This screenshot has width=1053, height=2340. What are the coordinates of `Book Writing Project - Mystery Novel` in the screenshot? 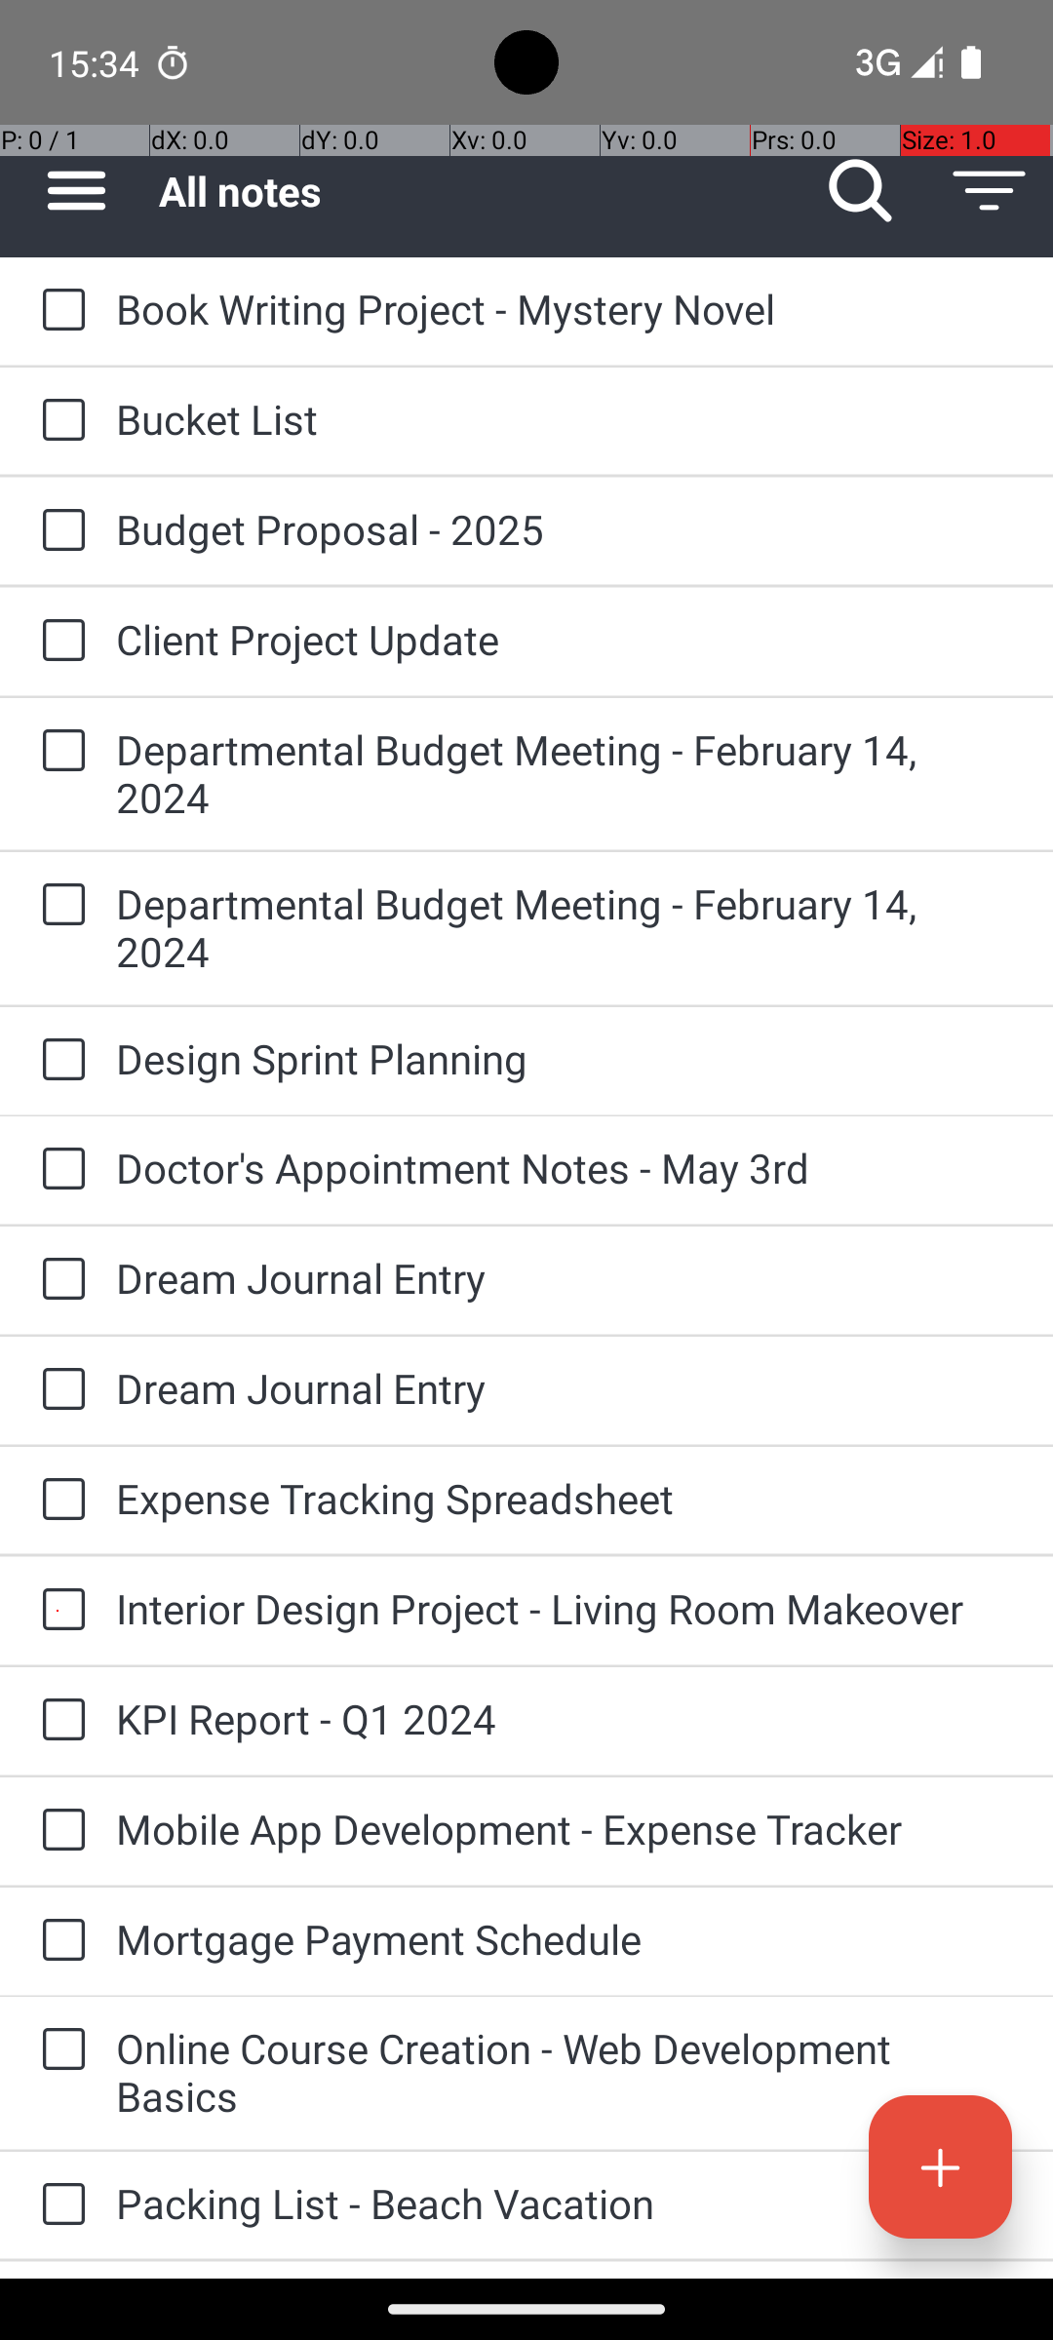 It's located at (565, 308).